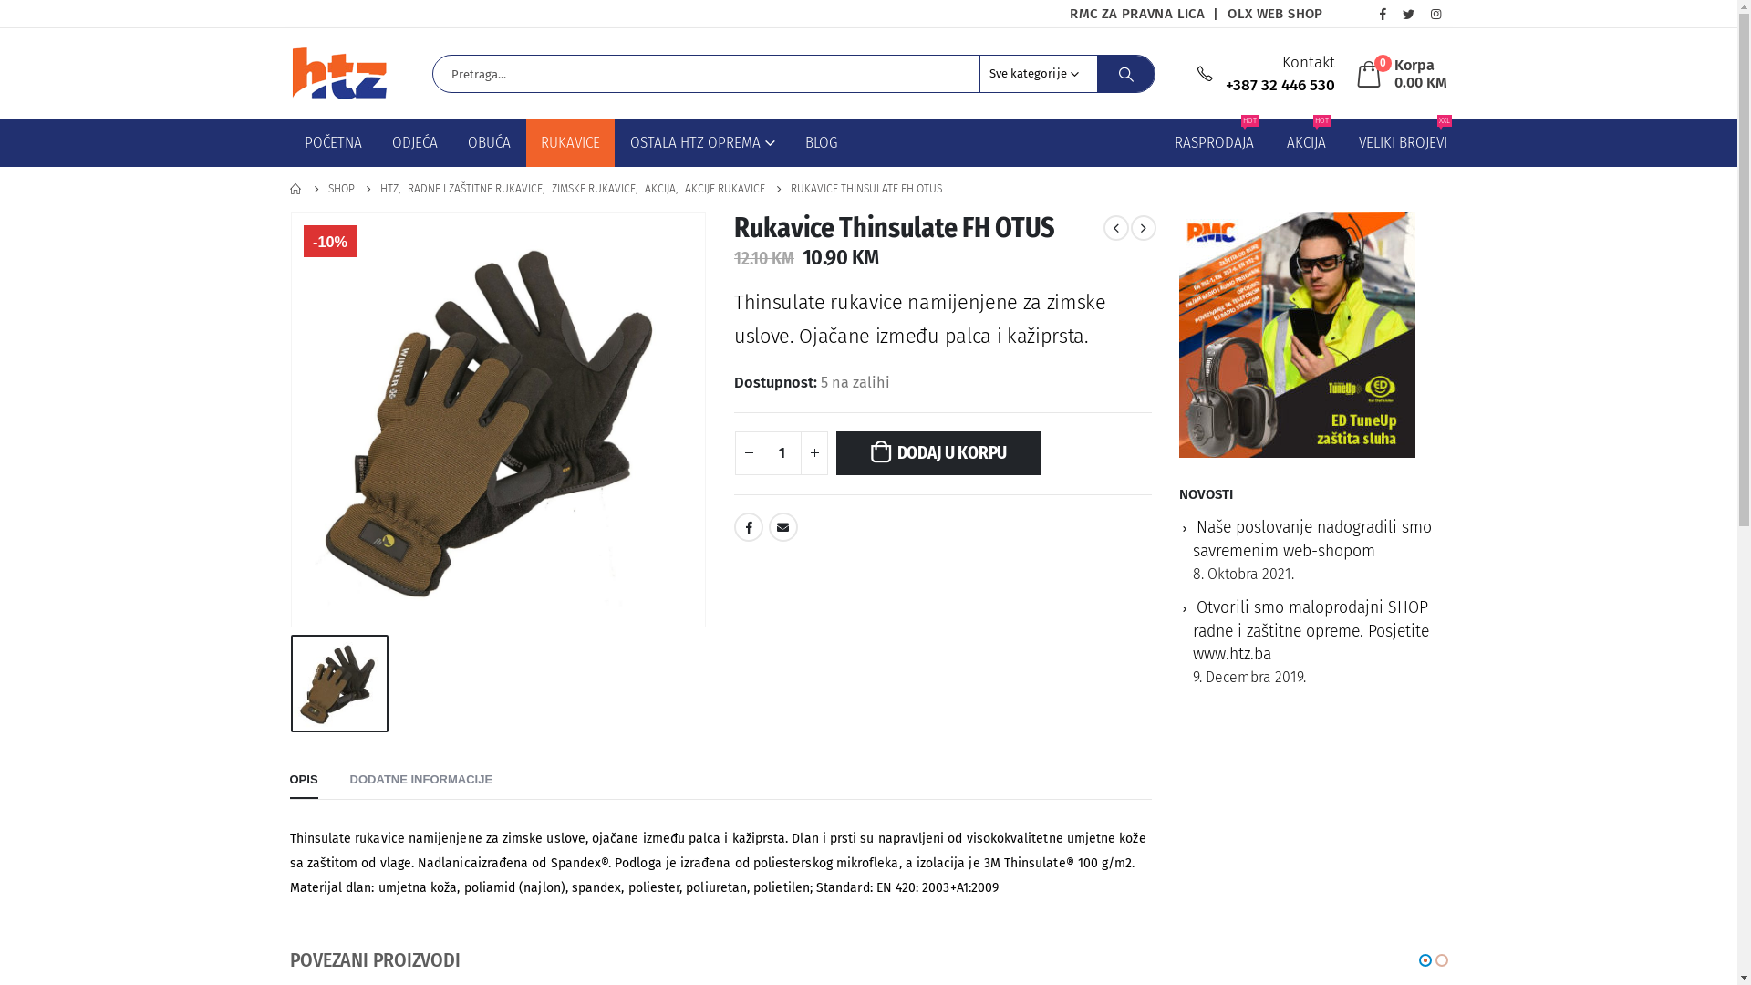  Describe the element at coordinates (749, 453) in the screenshot. I see `-` at that location.